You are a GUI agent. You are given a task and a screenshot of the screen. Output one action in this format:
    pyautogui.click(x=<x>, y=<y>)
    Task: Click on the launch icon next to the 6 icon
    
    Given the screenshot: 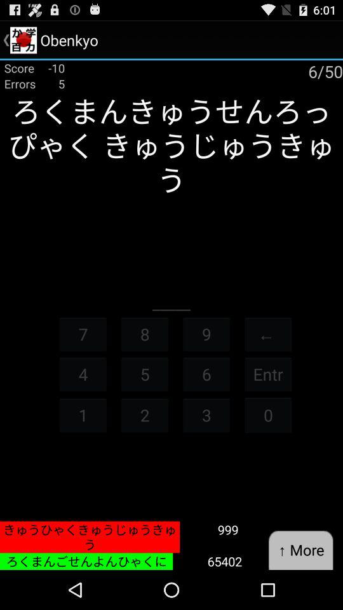 What is the action you would take?
    pyautogui.click(x=268, y=414)
    